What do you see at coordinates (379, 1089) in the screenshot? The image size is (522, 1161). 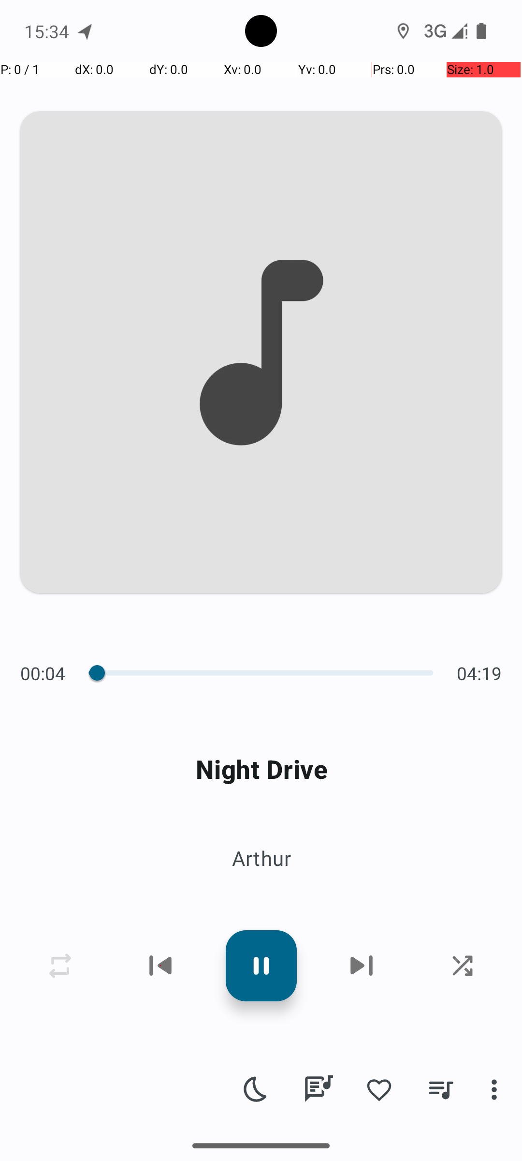 I see `Add to favorites` at bounding box center [379, 1089].